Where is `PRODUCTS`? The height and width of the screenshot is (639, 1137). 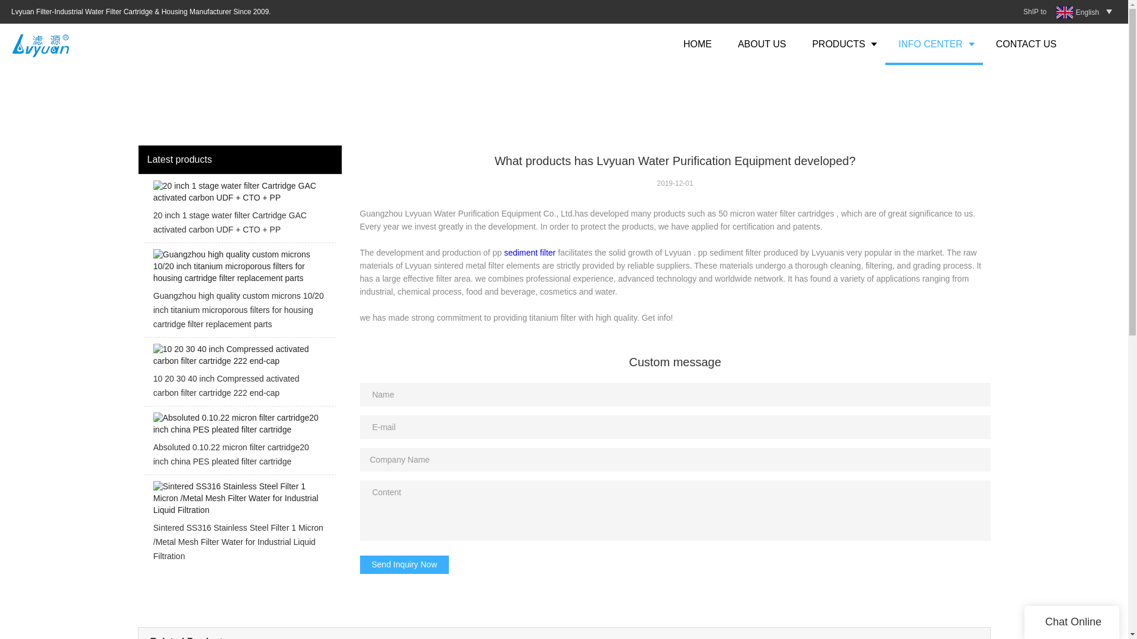 PRODUCTS is located at coordinates (842, 44).